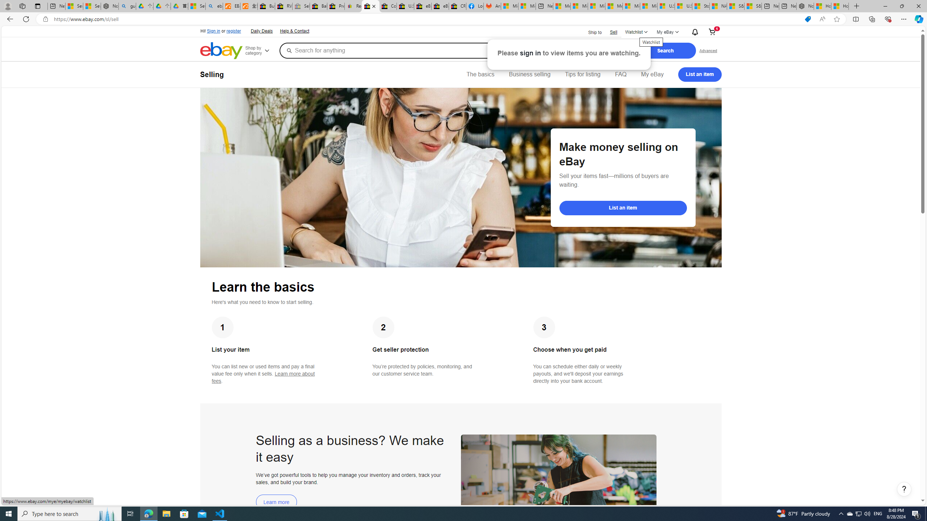  I want to click on eBay Home, so click(221, 51).